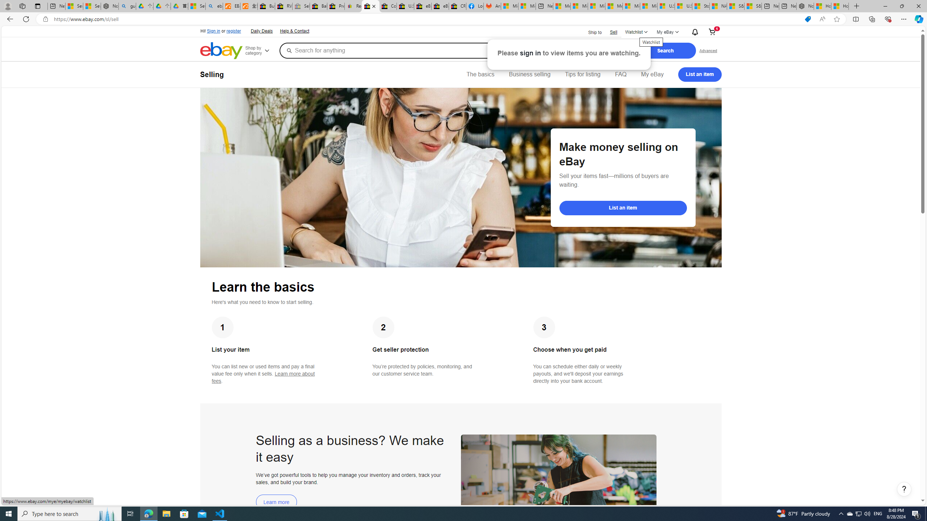  I want to click on eBay Home, so click(221, 51).